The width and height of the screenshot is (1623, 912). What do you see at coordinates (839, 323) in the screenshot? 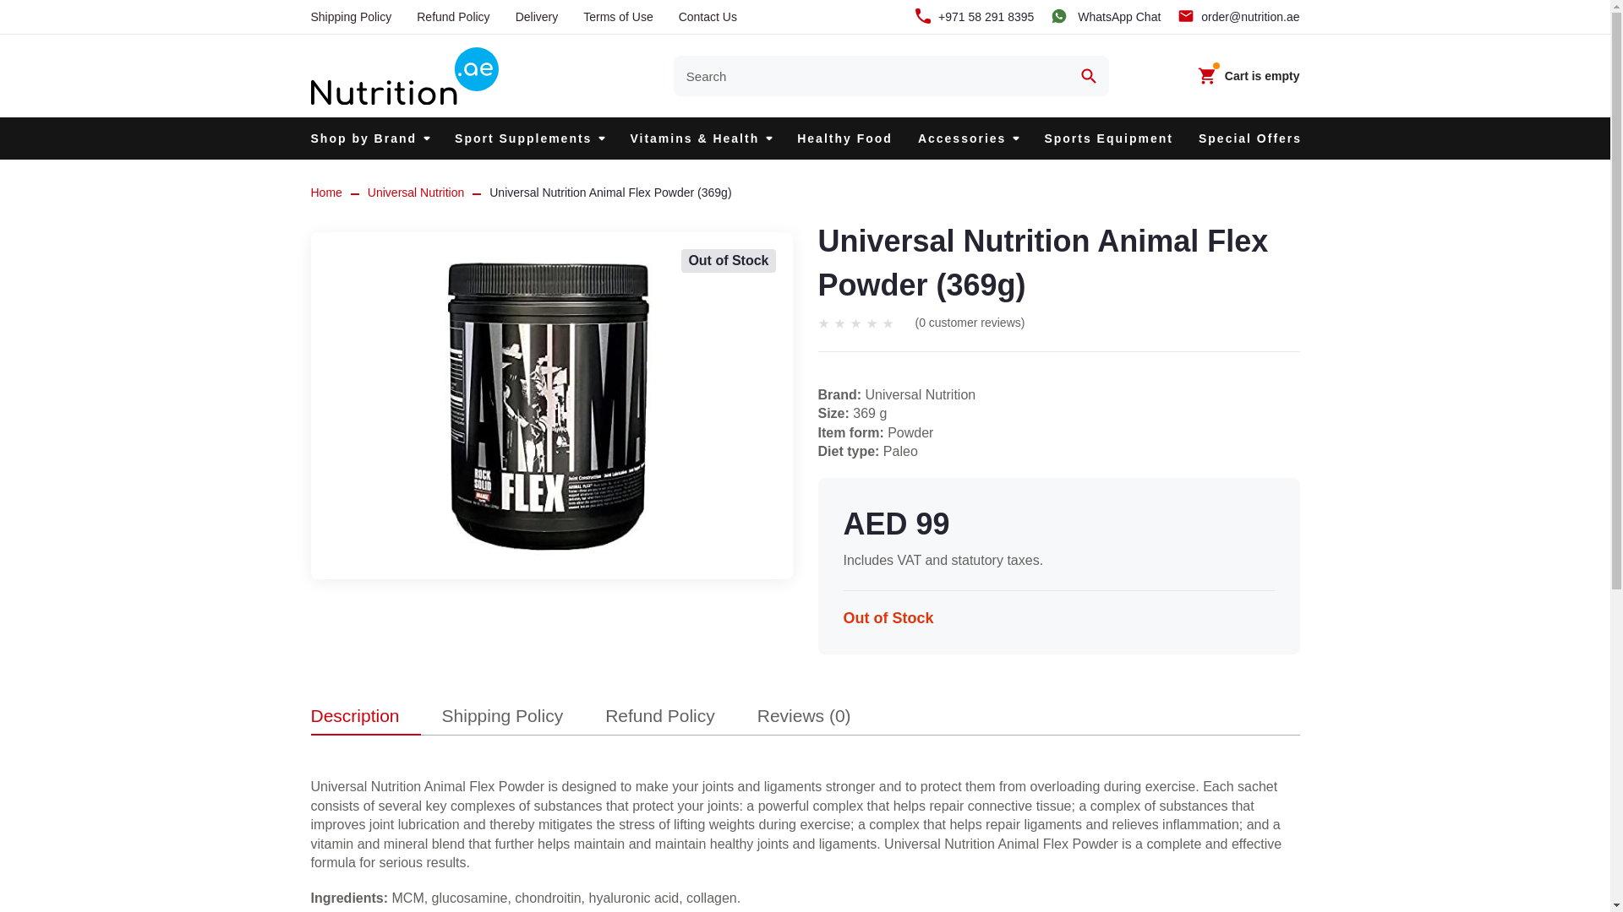
I see `2` at bounding box center [839, 323].